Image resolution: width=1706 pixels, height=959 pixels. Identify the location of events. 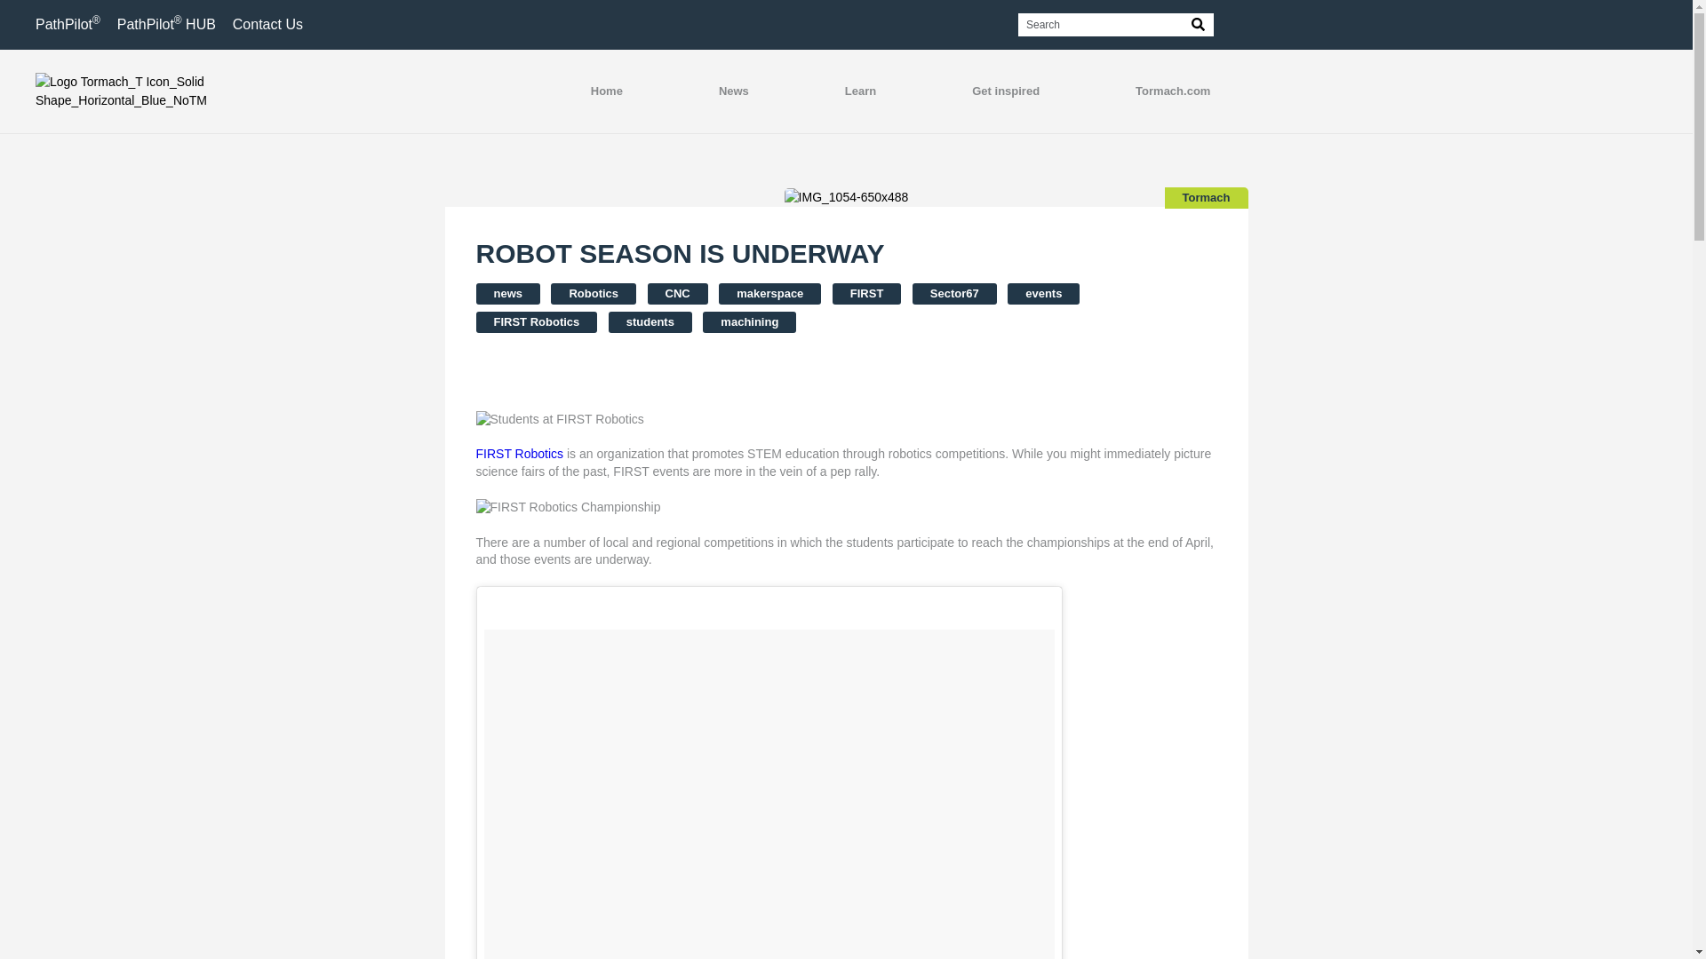
(1043, 293).